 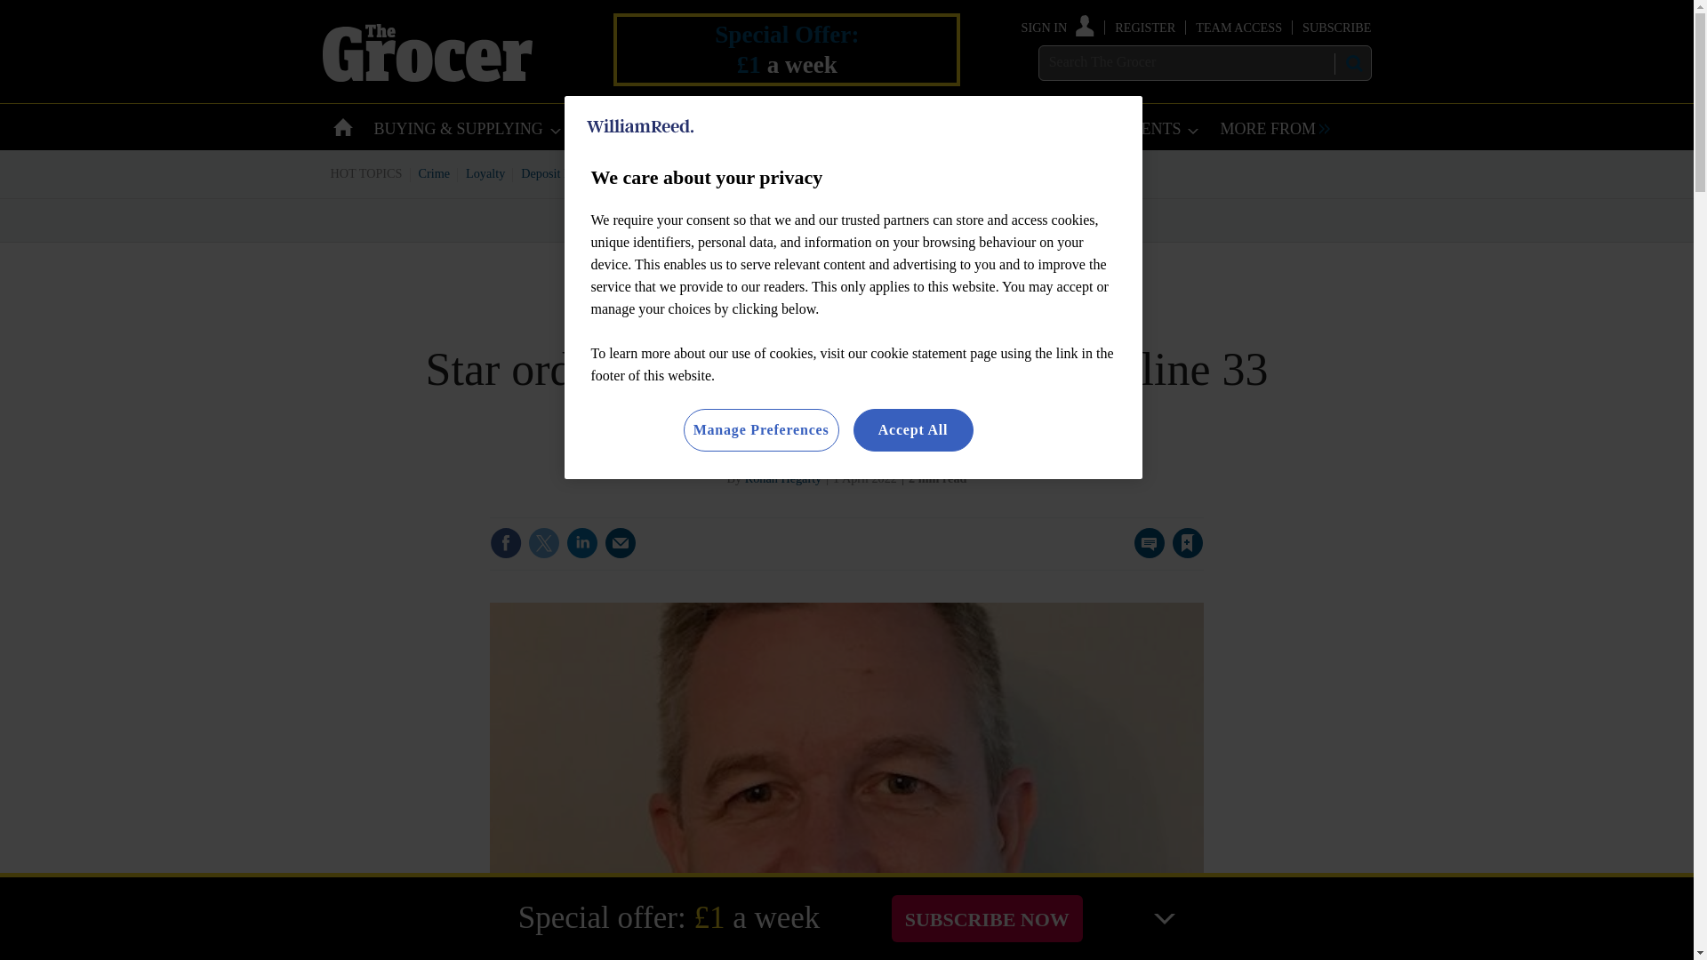 What do you see at coordinates (1352, 63) in the screenshot?
I see `SEARCH` at bounding box center [1352, 63].